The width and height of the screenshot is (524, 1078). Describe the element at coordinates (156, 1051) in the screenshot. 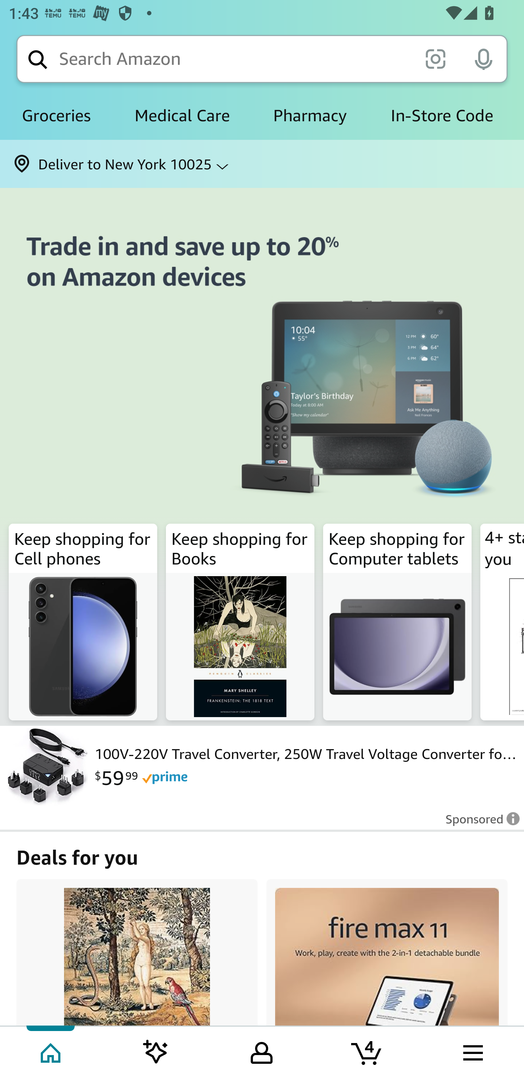

I see `Inspire feed Tab 2 of 5` at that location.